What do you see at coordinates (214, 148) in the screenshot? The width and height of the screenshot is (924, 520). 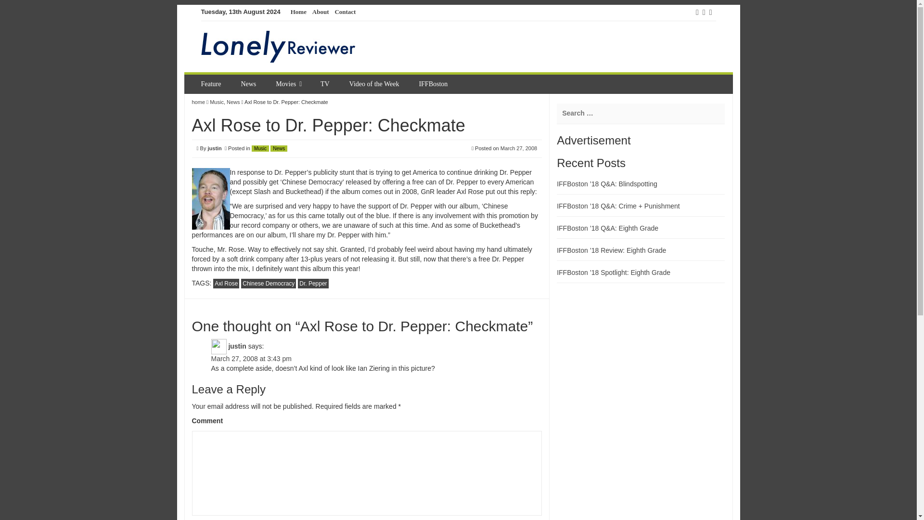 I see `justin` at bounding box center [214, 148].